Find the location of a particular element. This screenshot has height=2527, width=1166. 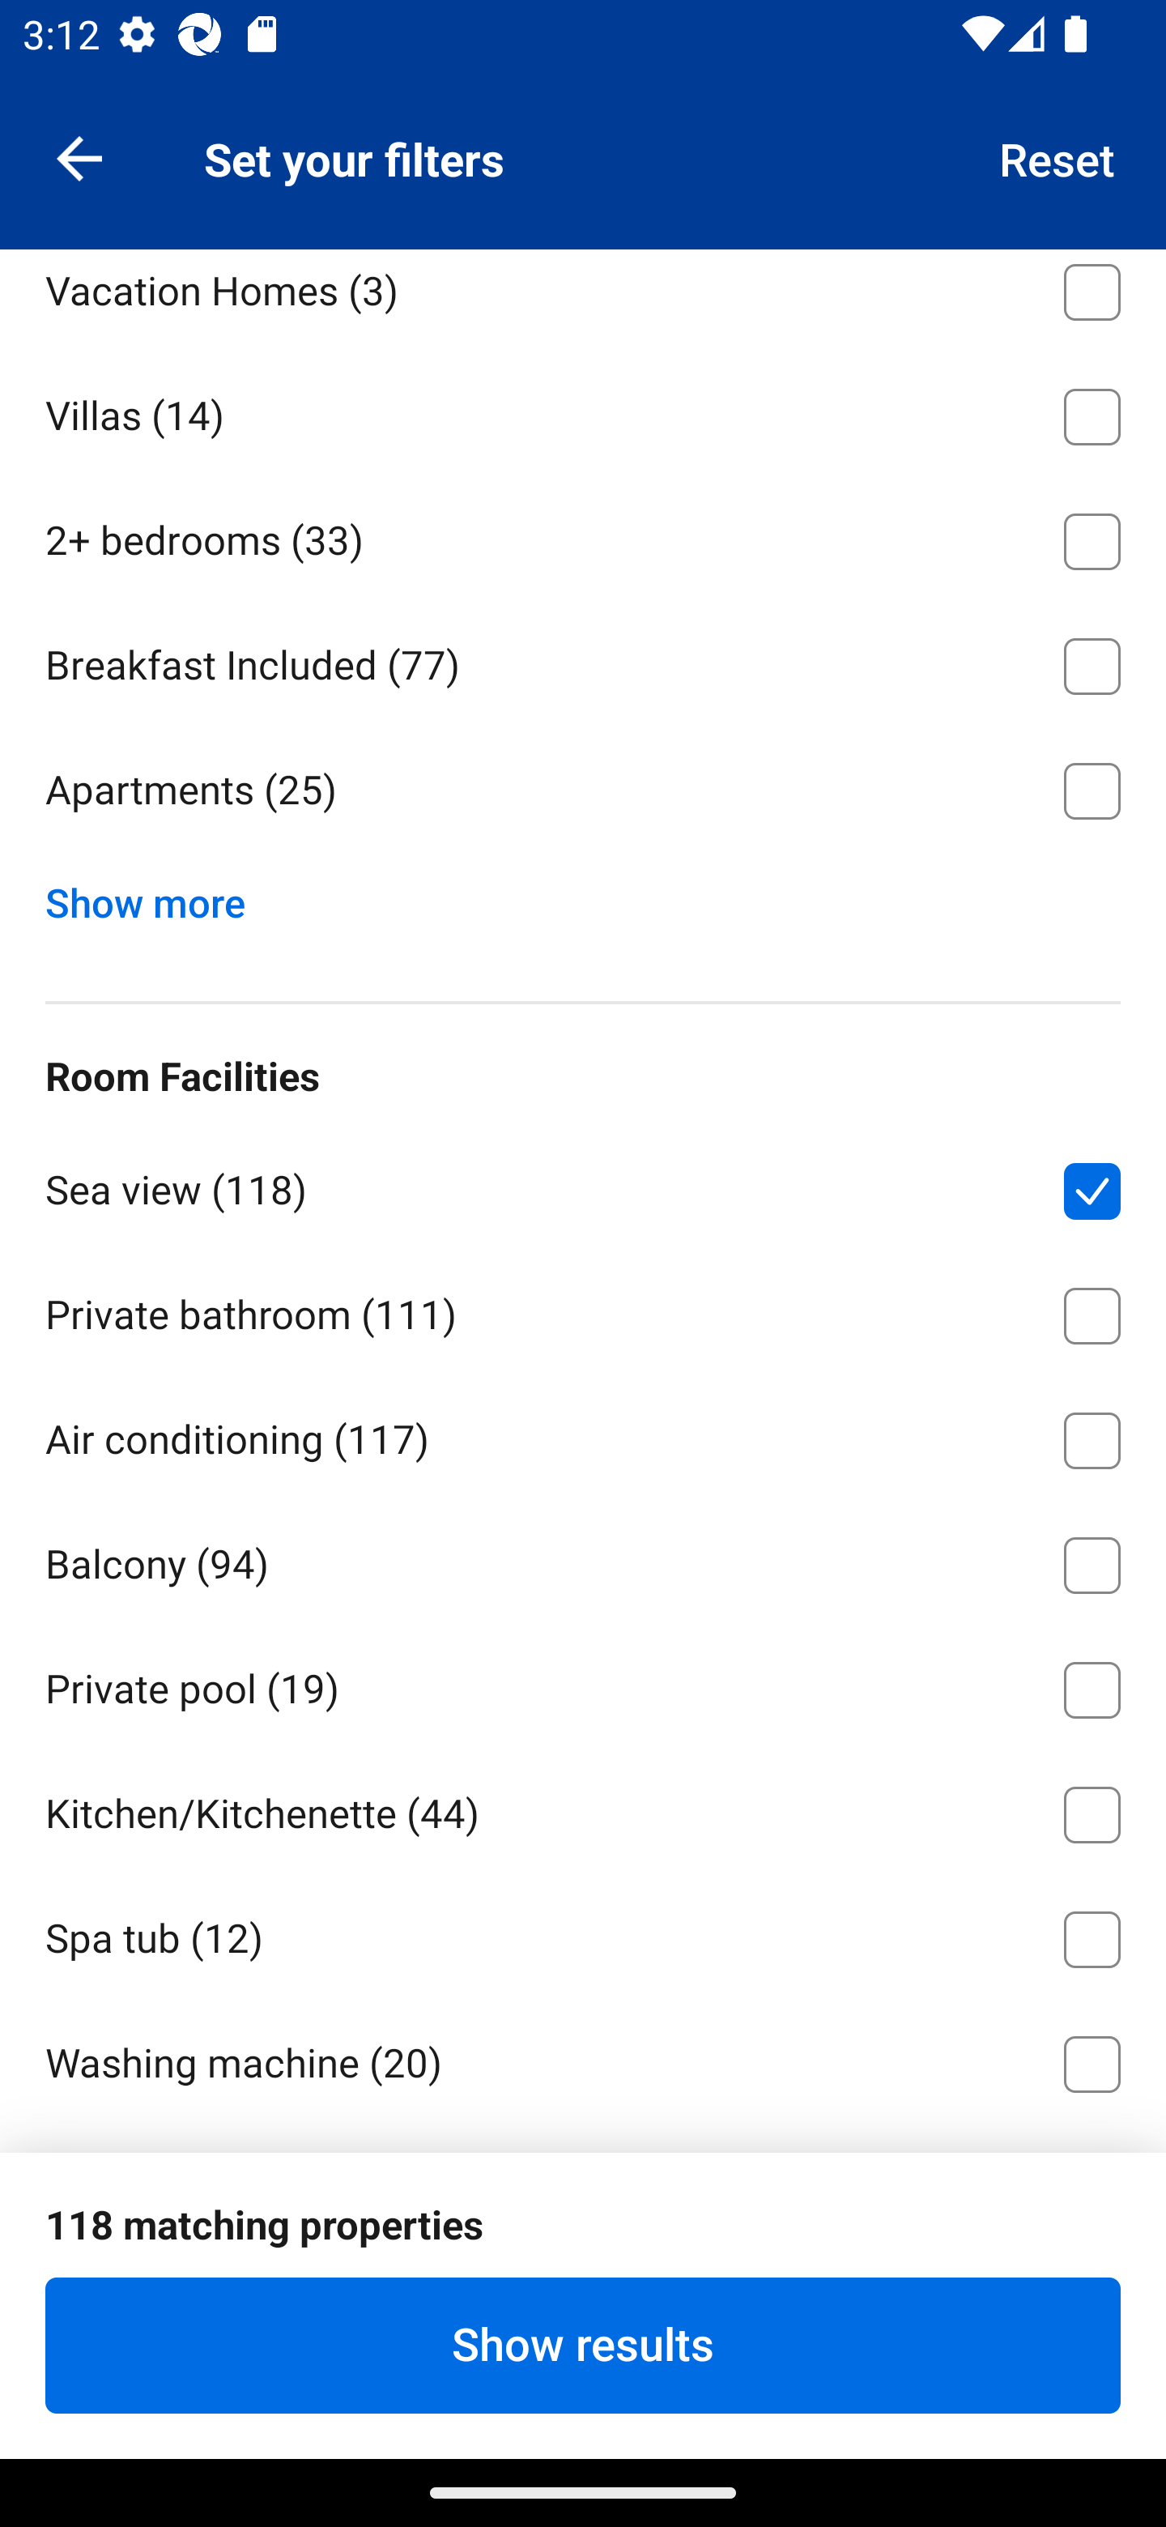

Show more is located at coordinates (157, 896).